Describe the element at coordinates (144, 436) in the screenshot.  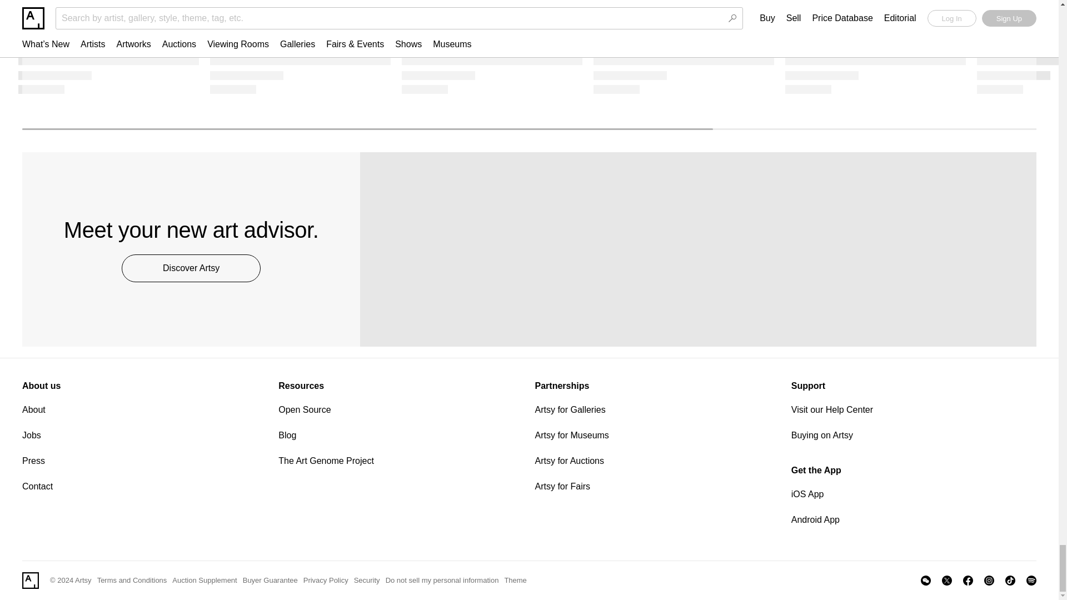
I see `Jobs` at that location.